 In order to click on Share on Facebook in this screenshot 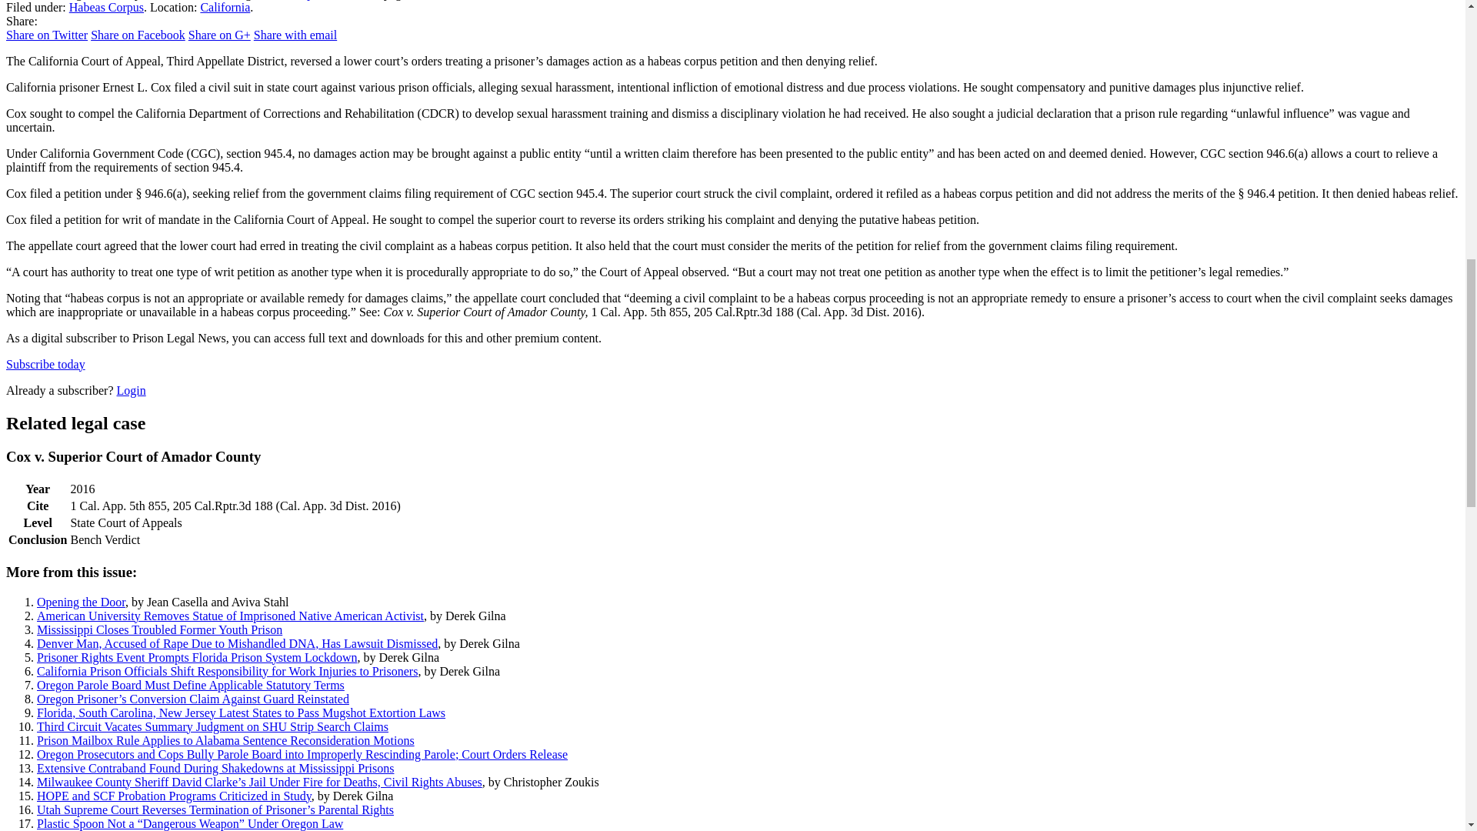, I will do `click(138, 35)`.